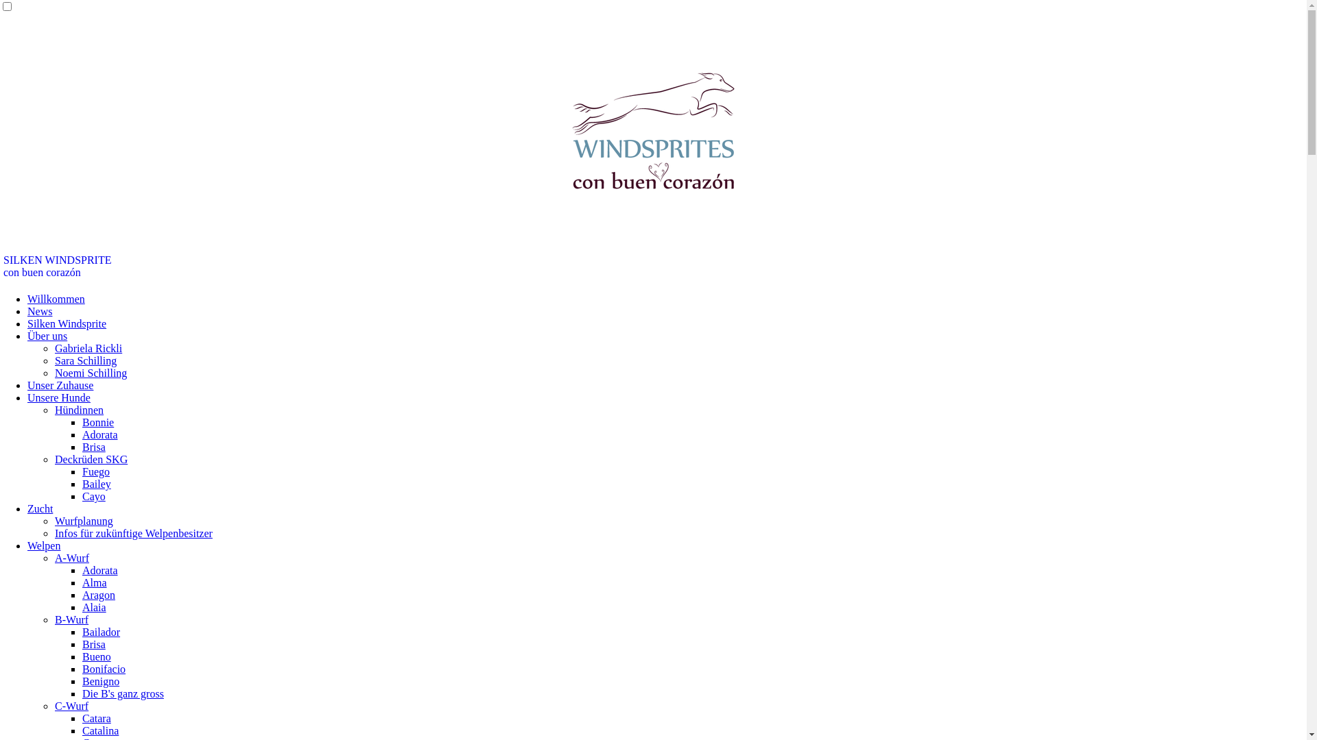 The height and width of the screenshot is (740, 1317). Describe the element at coordinates (44, 545) in the screenshot. I see `Welpen` at that location.